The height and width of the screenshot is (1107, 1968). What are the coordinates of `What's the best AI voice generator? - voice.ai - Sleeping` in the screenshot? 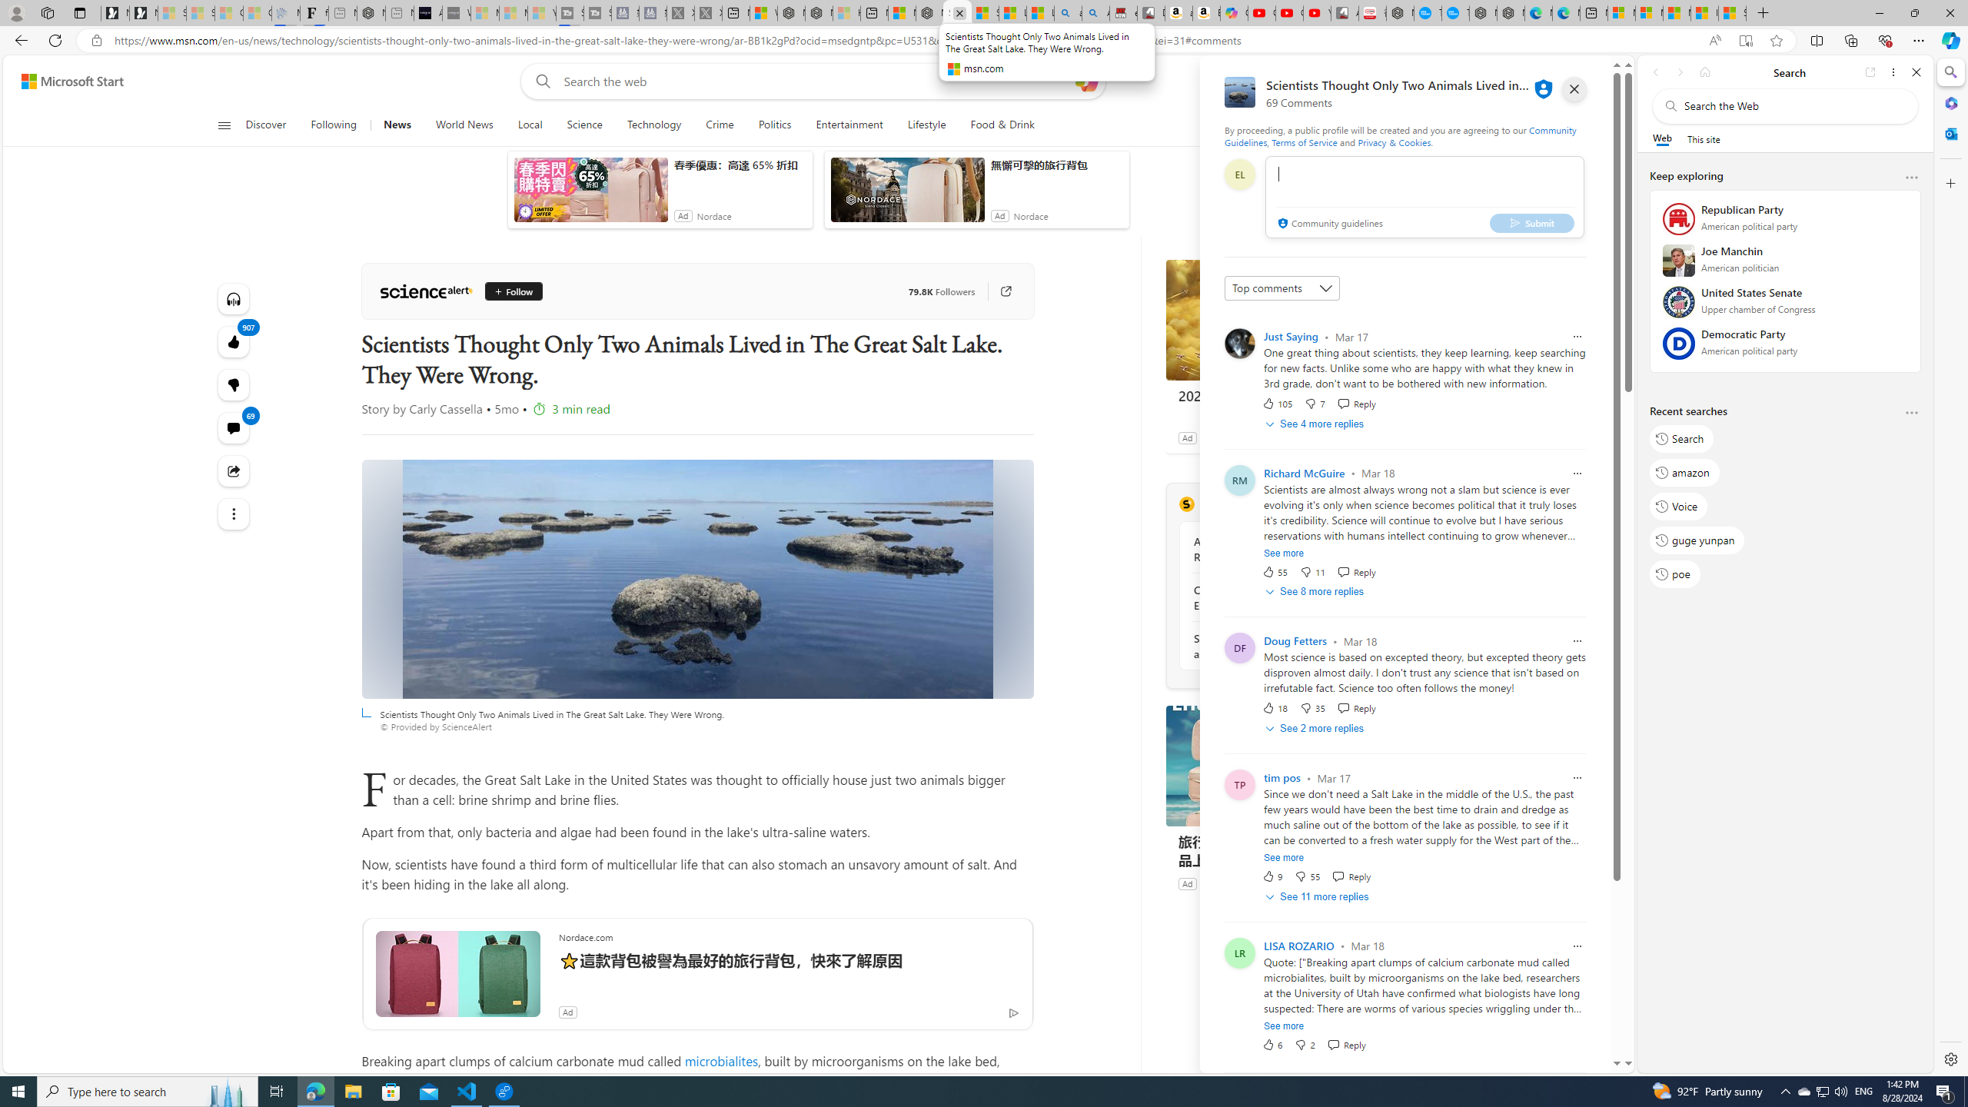 It's located at (457, 13).